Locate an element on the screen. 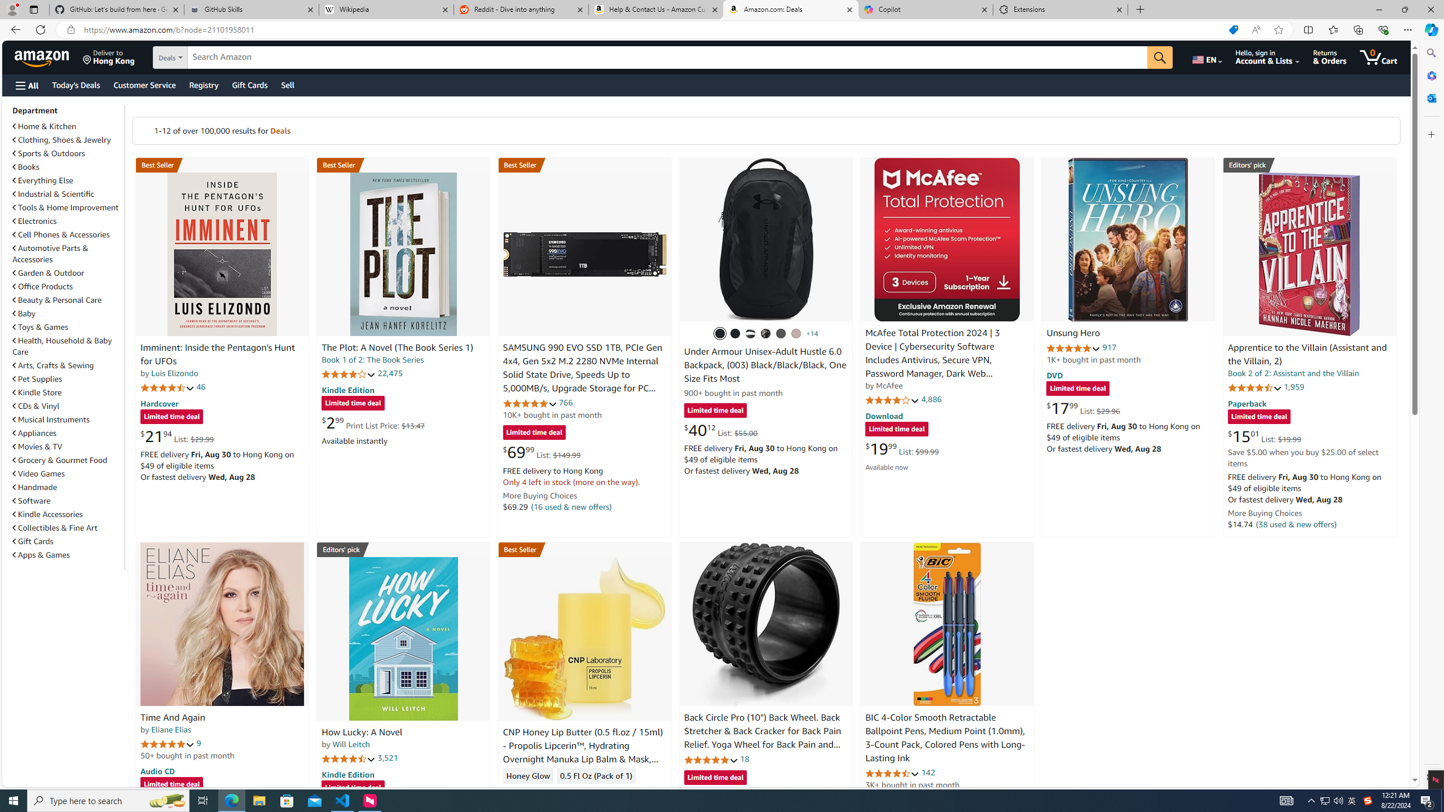  Everything Else is located at coordinates (43, 180).